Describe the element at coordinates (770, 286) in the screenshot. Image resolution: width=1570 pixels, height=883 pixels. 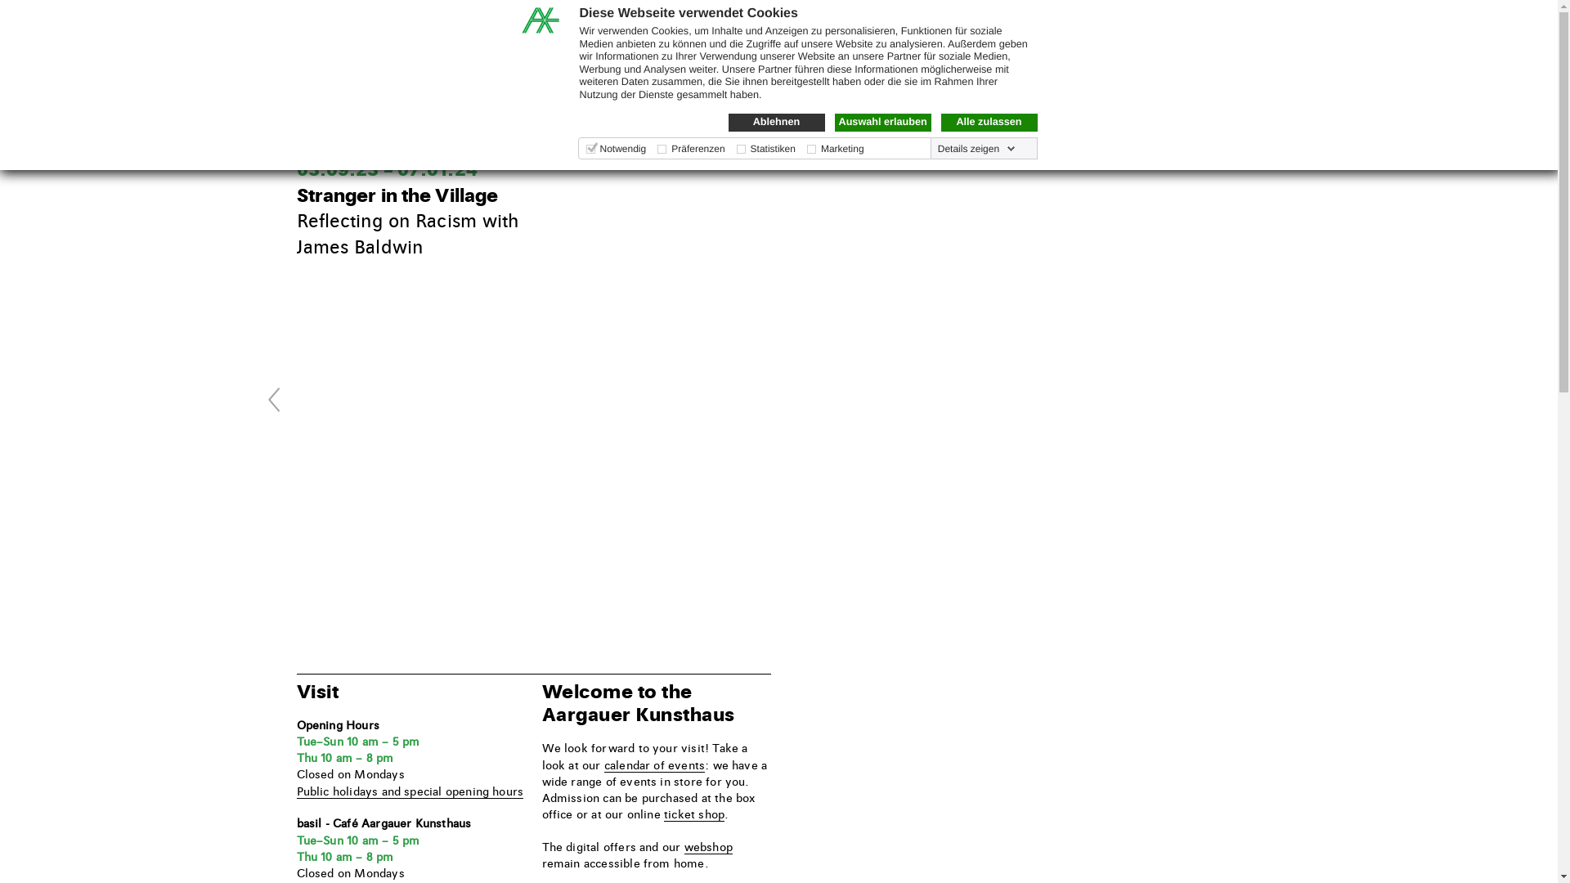
I see `YouTube video player` at that location.